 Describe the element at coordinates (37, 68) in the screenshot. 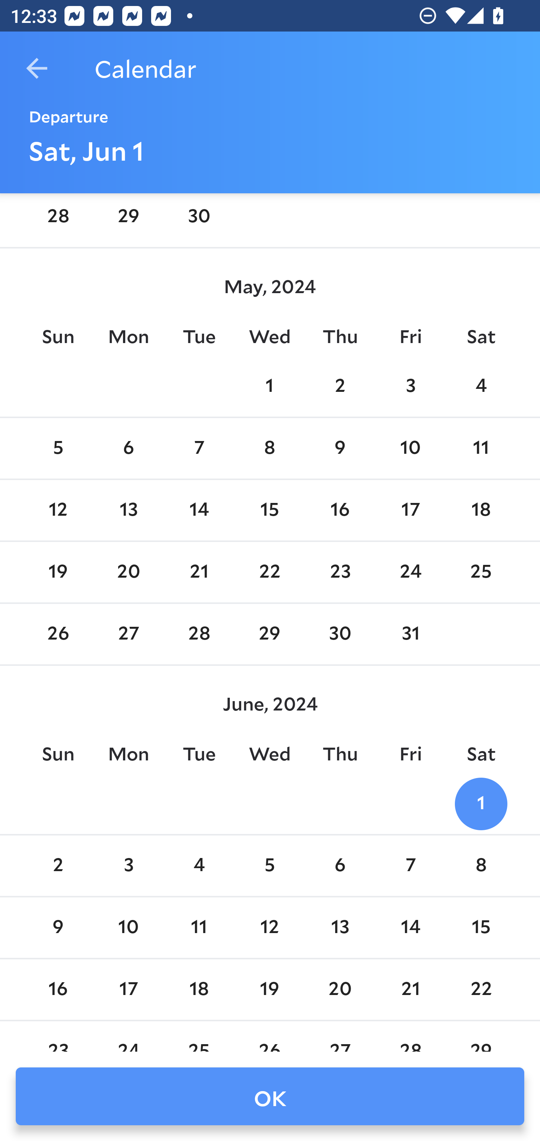

I see `Navigate up` at that location.